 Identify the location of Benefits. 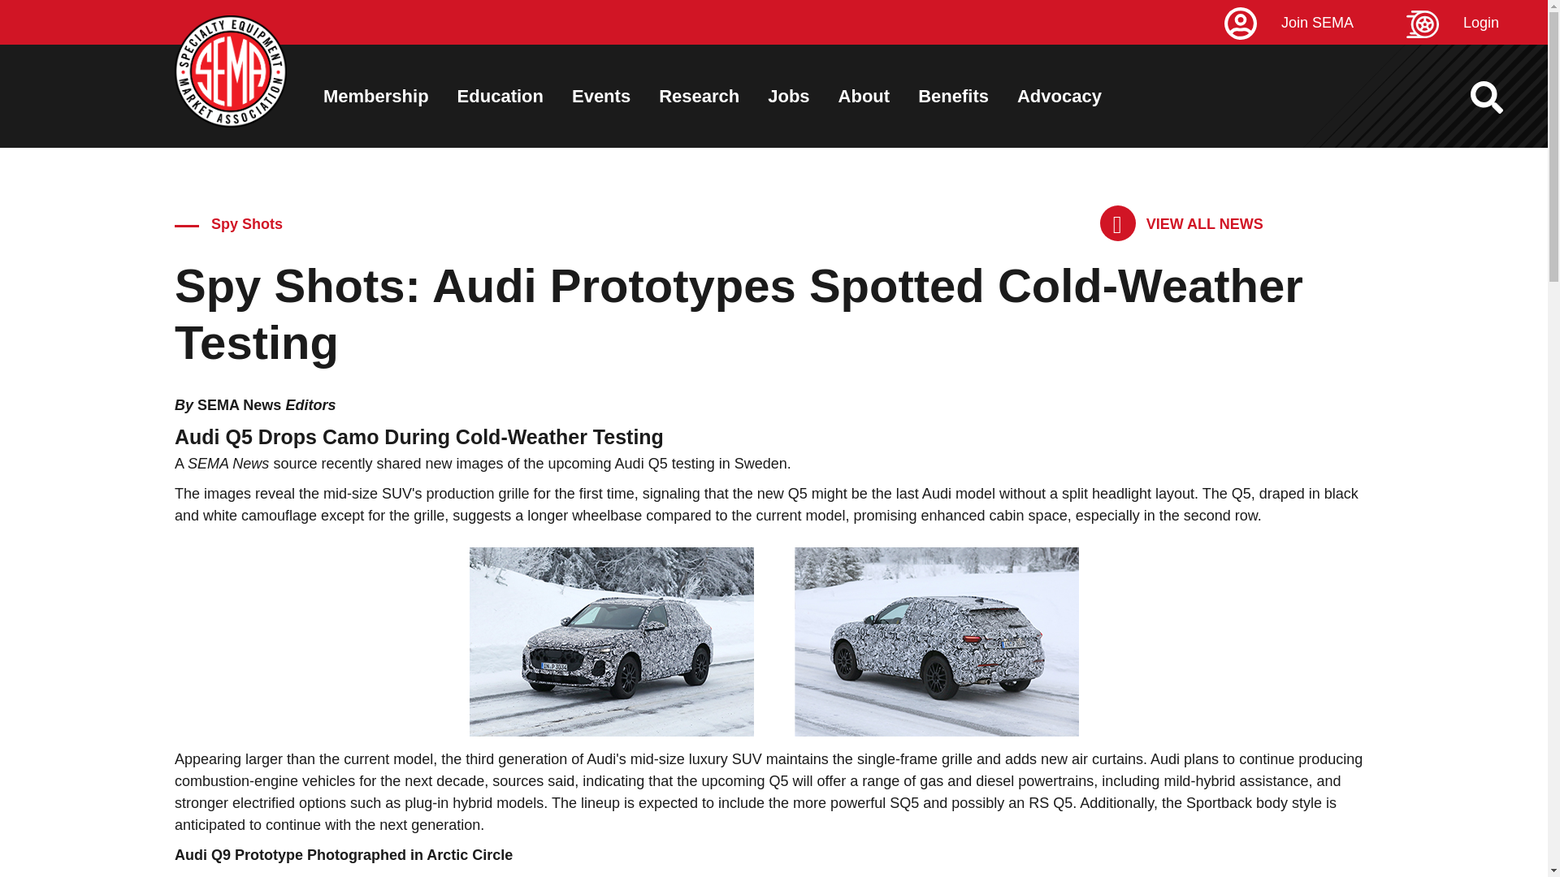
(954, 96).